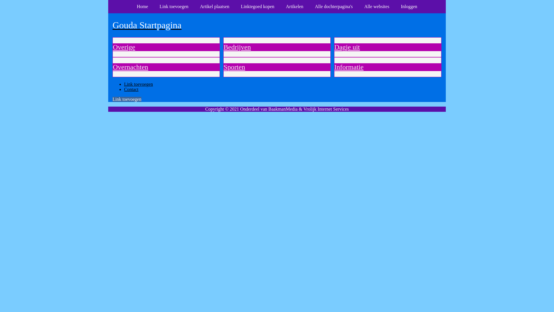 The width and height of the screenshot is (554, 312). I want to click on Overige, so click(124, 47).